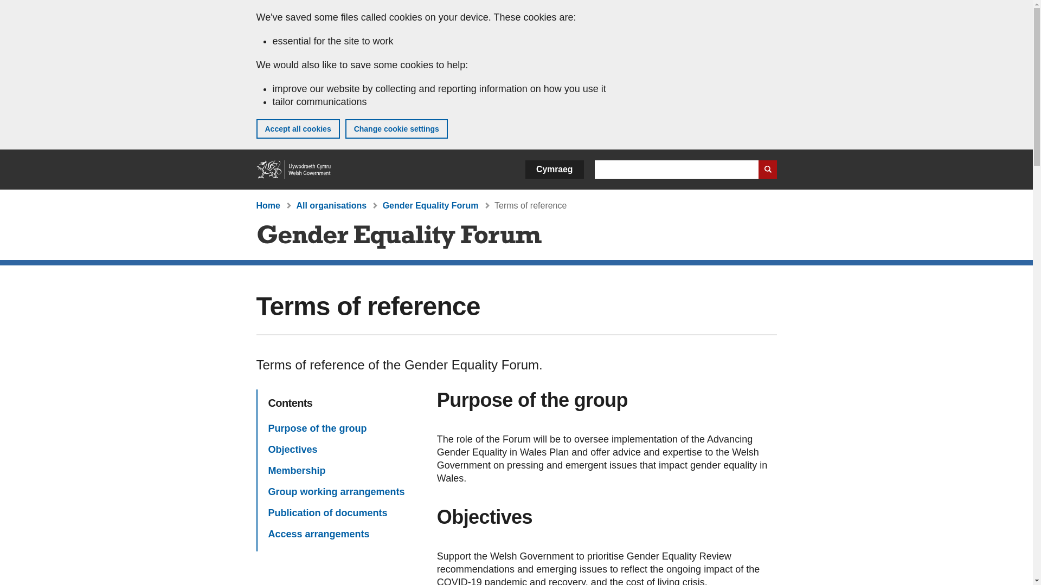 The width and height of the screenshot is (1041, 585). I want to click on All organisations, so click(331, 205).